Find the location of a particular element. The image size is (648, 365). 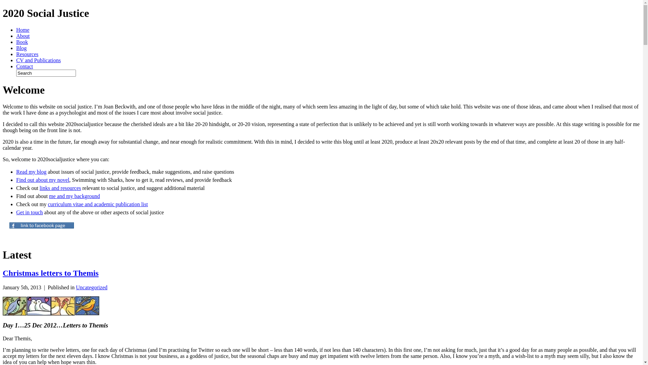

Christmas letters to Themis is located at coordinates (51, 273).